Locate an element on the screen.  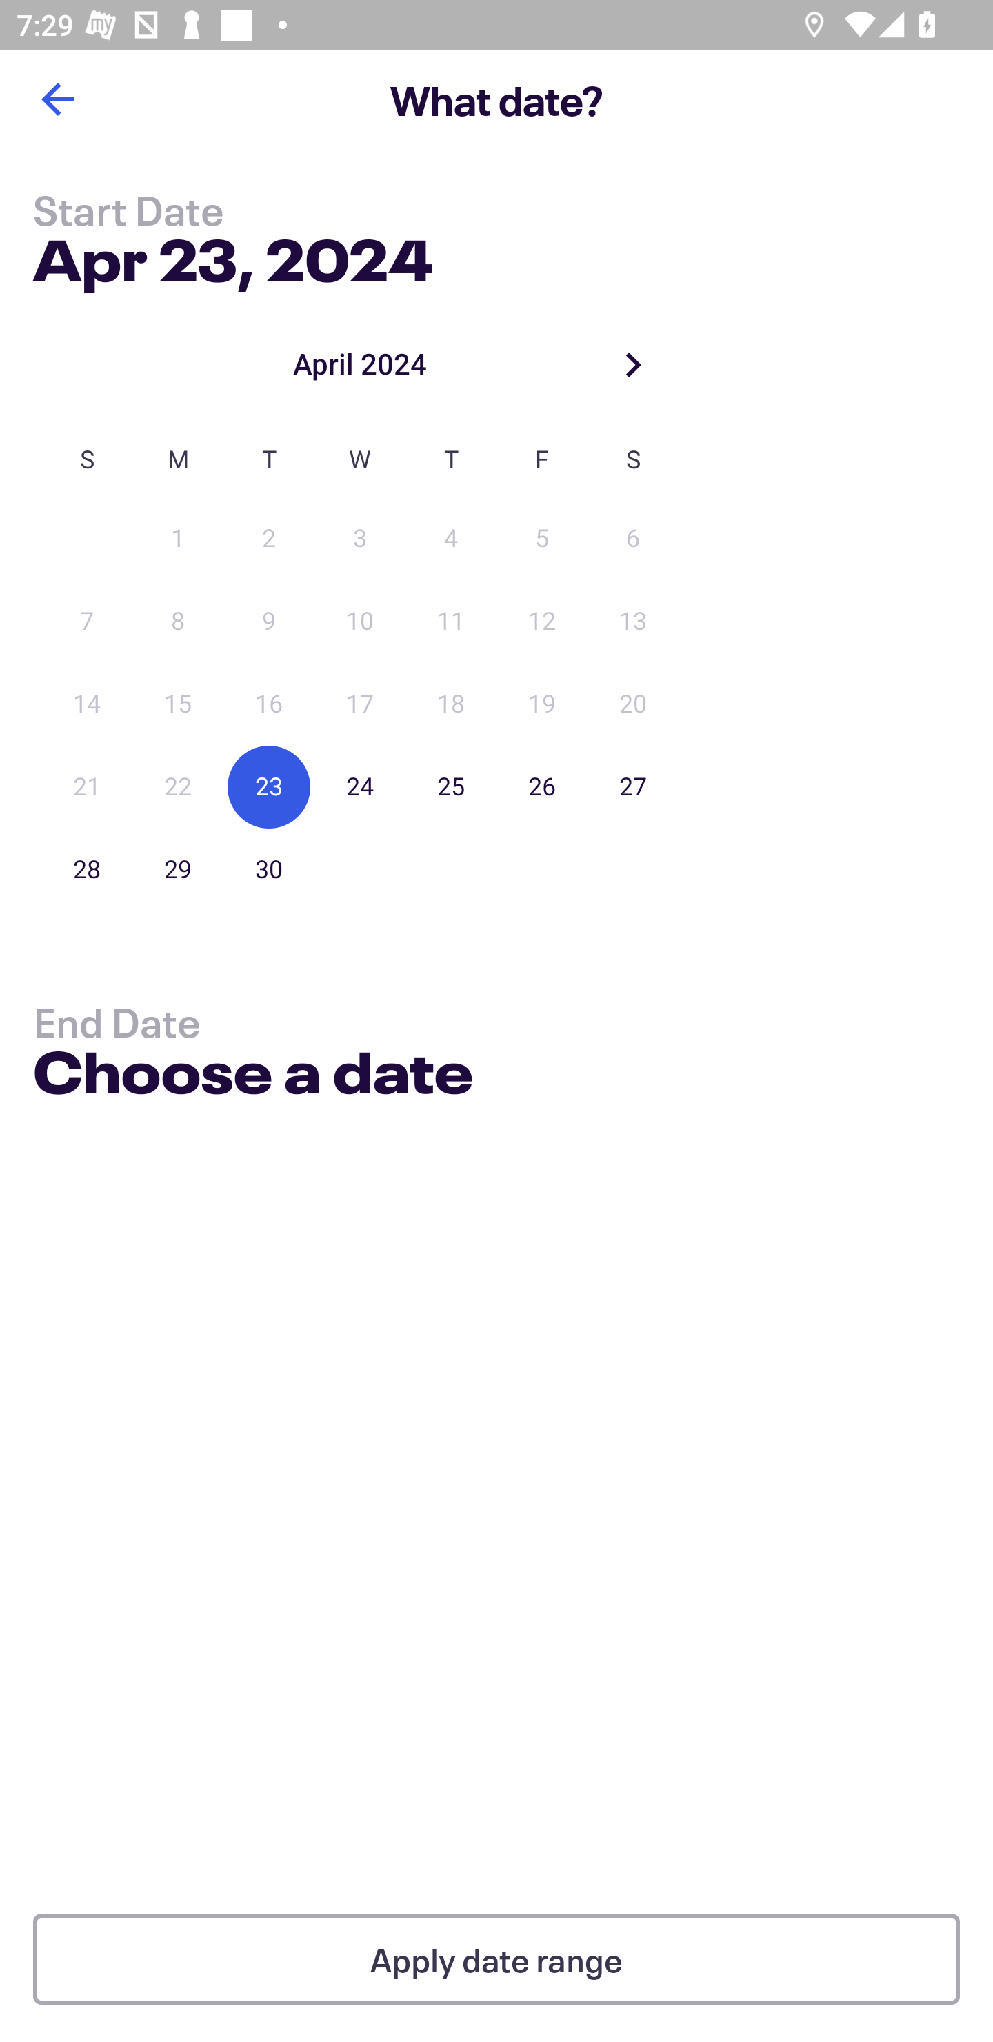
9 09 April 2024 is located at coordinates (269, 622).